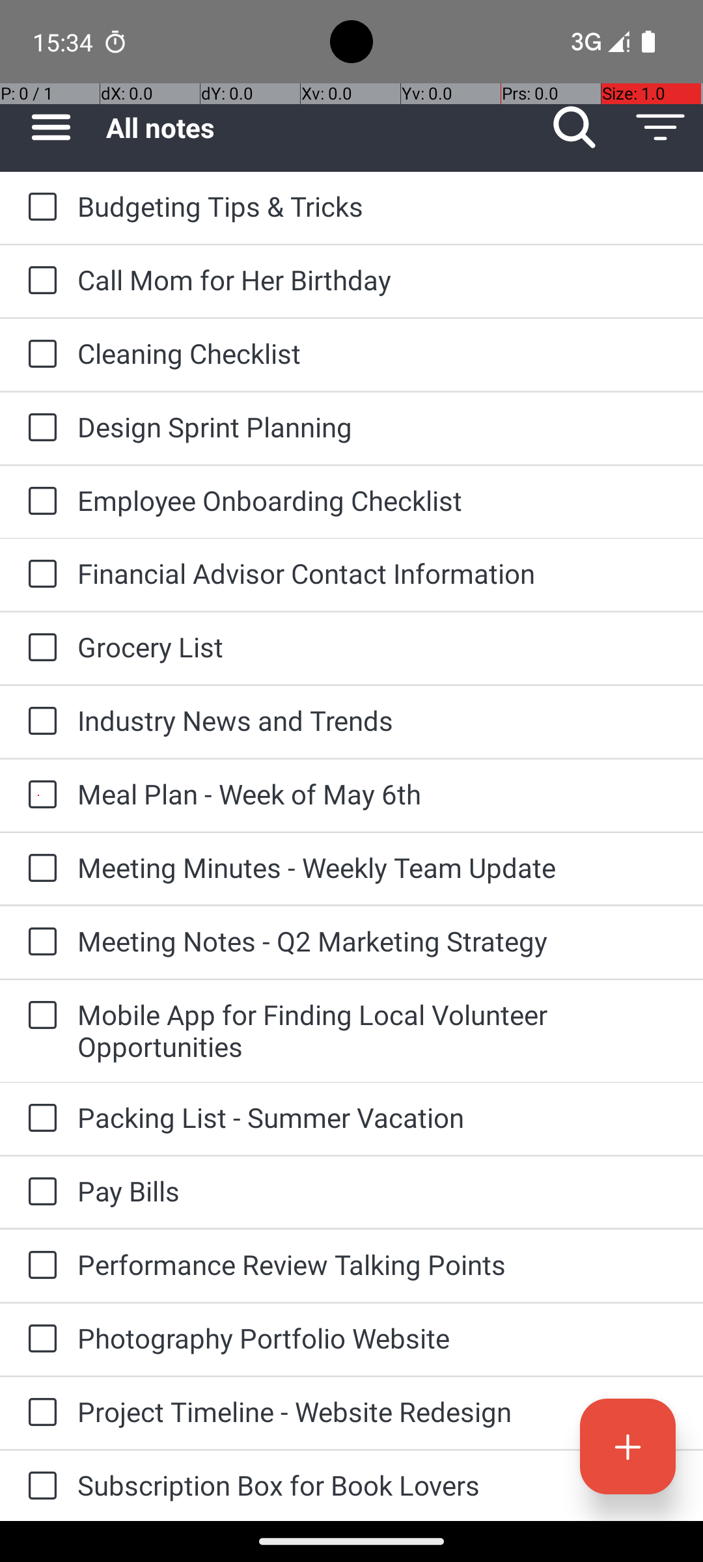 The width and height of the screenshot is (703, 1562). Describe the element at coordinates (39, 869) in the screenshot. I see `to-do: Meeting Minutes - Weekly Team Update` at that location.